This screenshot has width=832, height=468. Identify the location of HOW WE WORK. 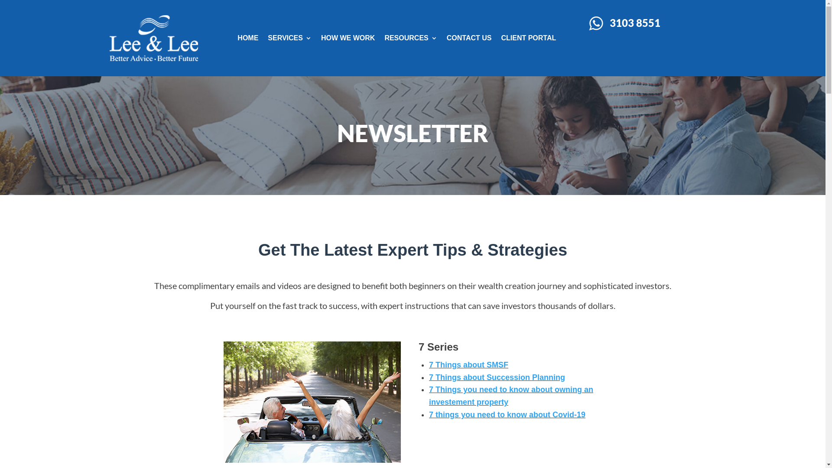
(348, 38).